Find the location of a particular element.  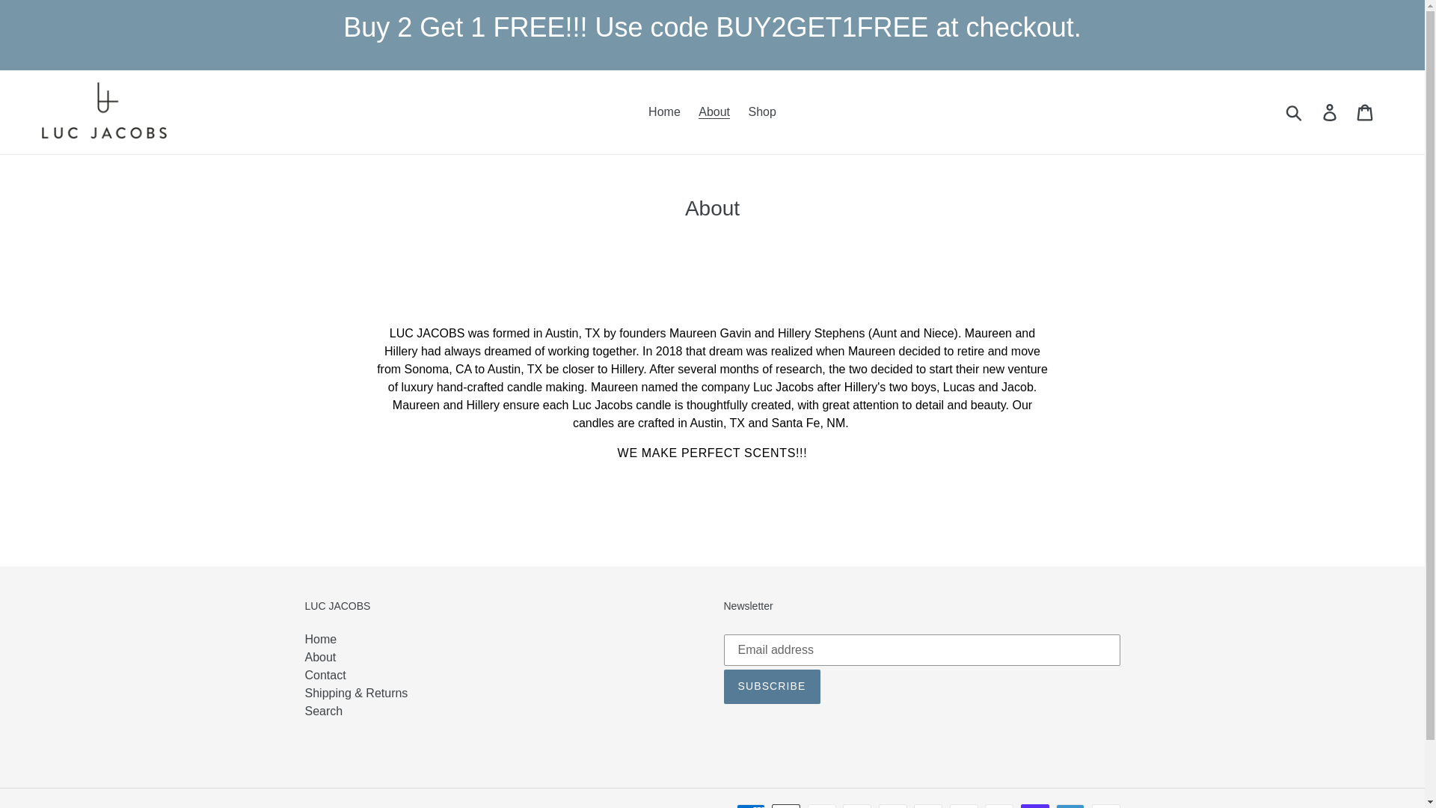

SUBSCRIBE is located at coordinates (772, 687).